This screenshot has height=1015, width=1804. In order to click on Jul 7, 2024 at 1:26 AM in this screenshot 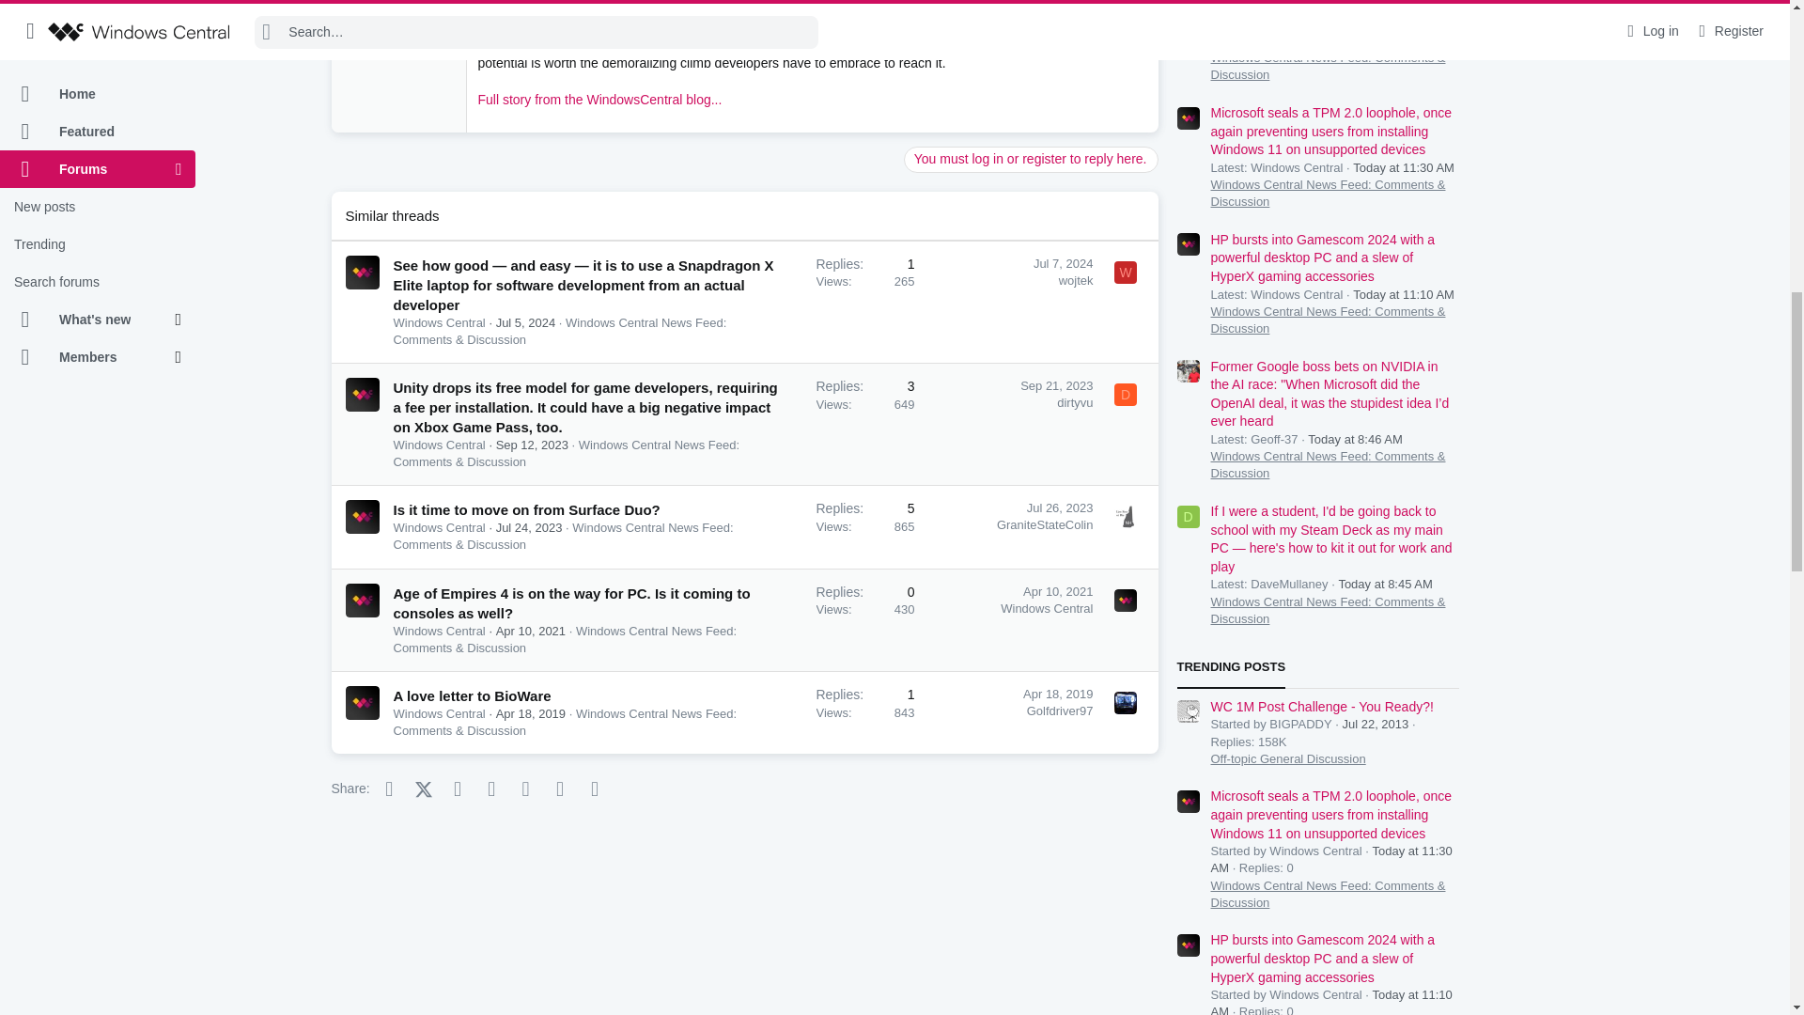, I will do `click(1064, 263)`.